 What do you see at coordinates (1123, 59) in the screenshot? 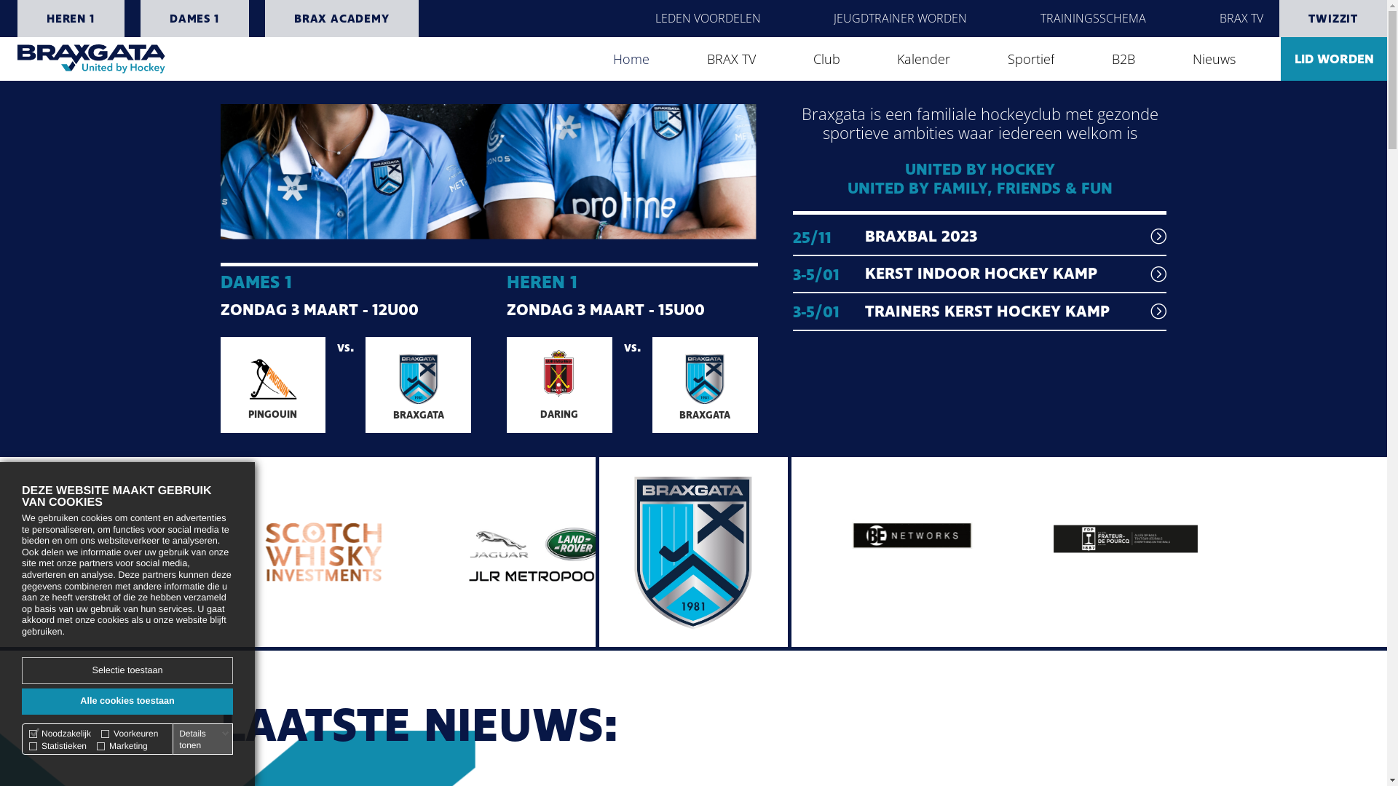
I see `B2B` at bounding box center [1123, 59].